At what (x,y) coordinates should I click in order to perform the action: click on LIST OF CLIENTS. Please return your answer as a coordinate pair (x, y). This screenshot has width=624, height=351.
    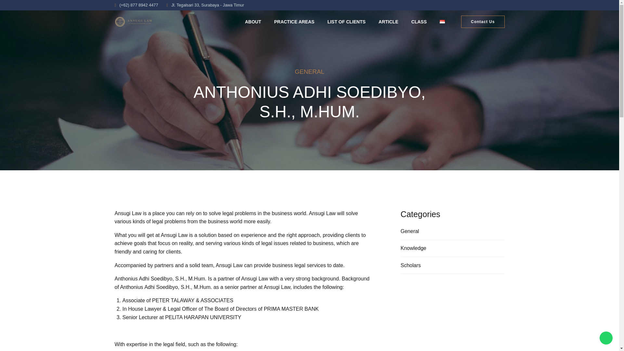
    Looking at the image, I should click on (346, 21).